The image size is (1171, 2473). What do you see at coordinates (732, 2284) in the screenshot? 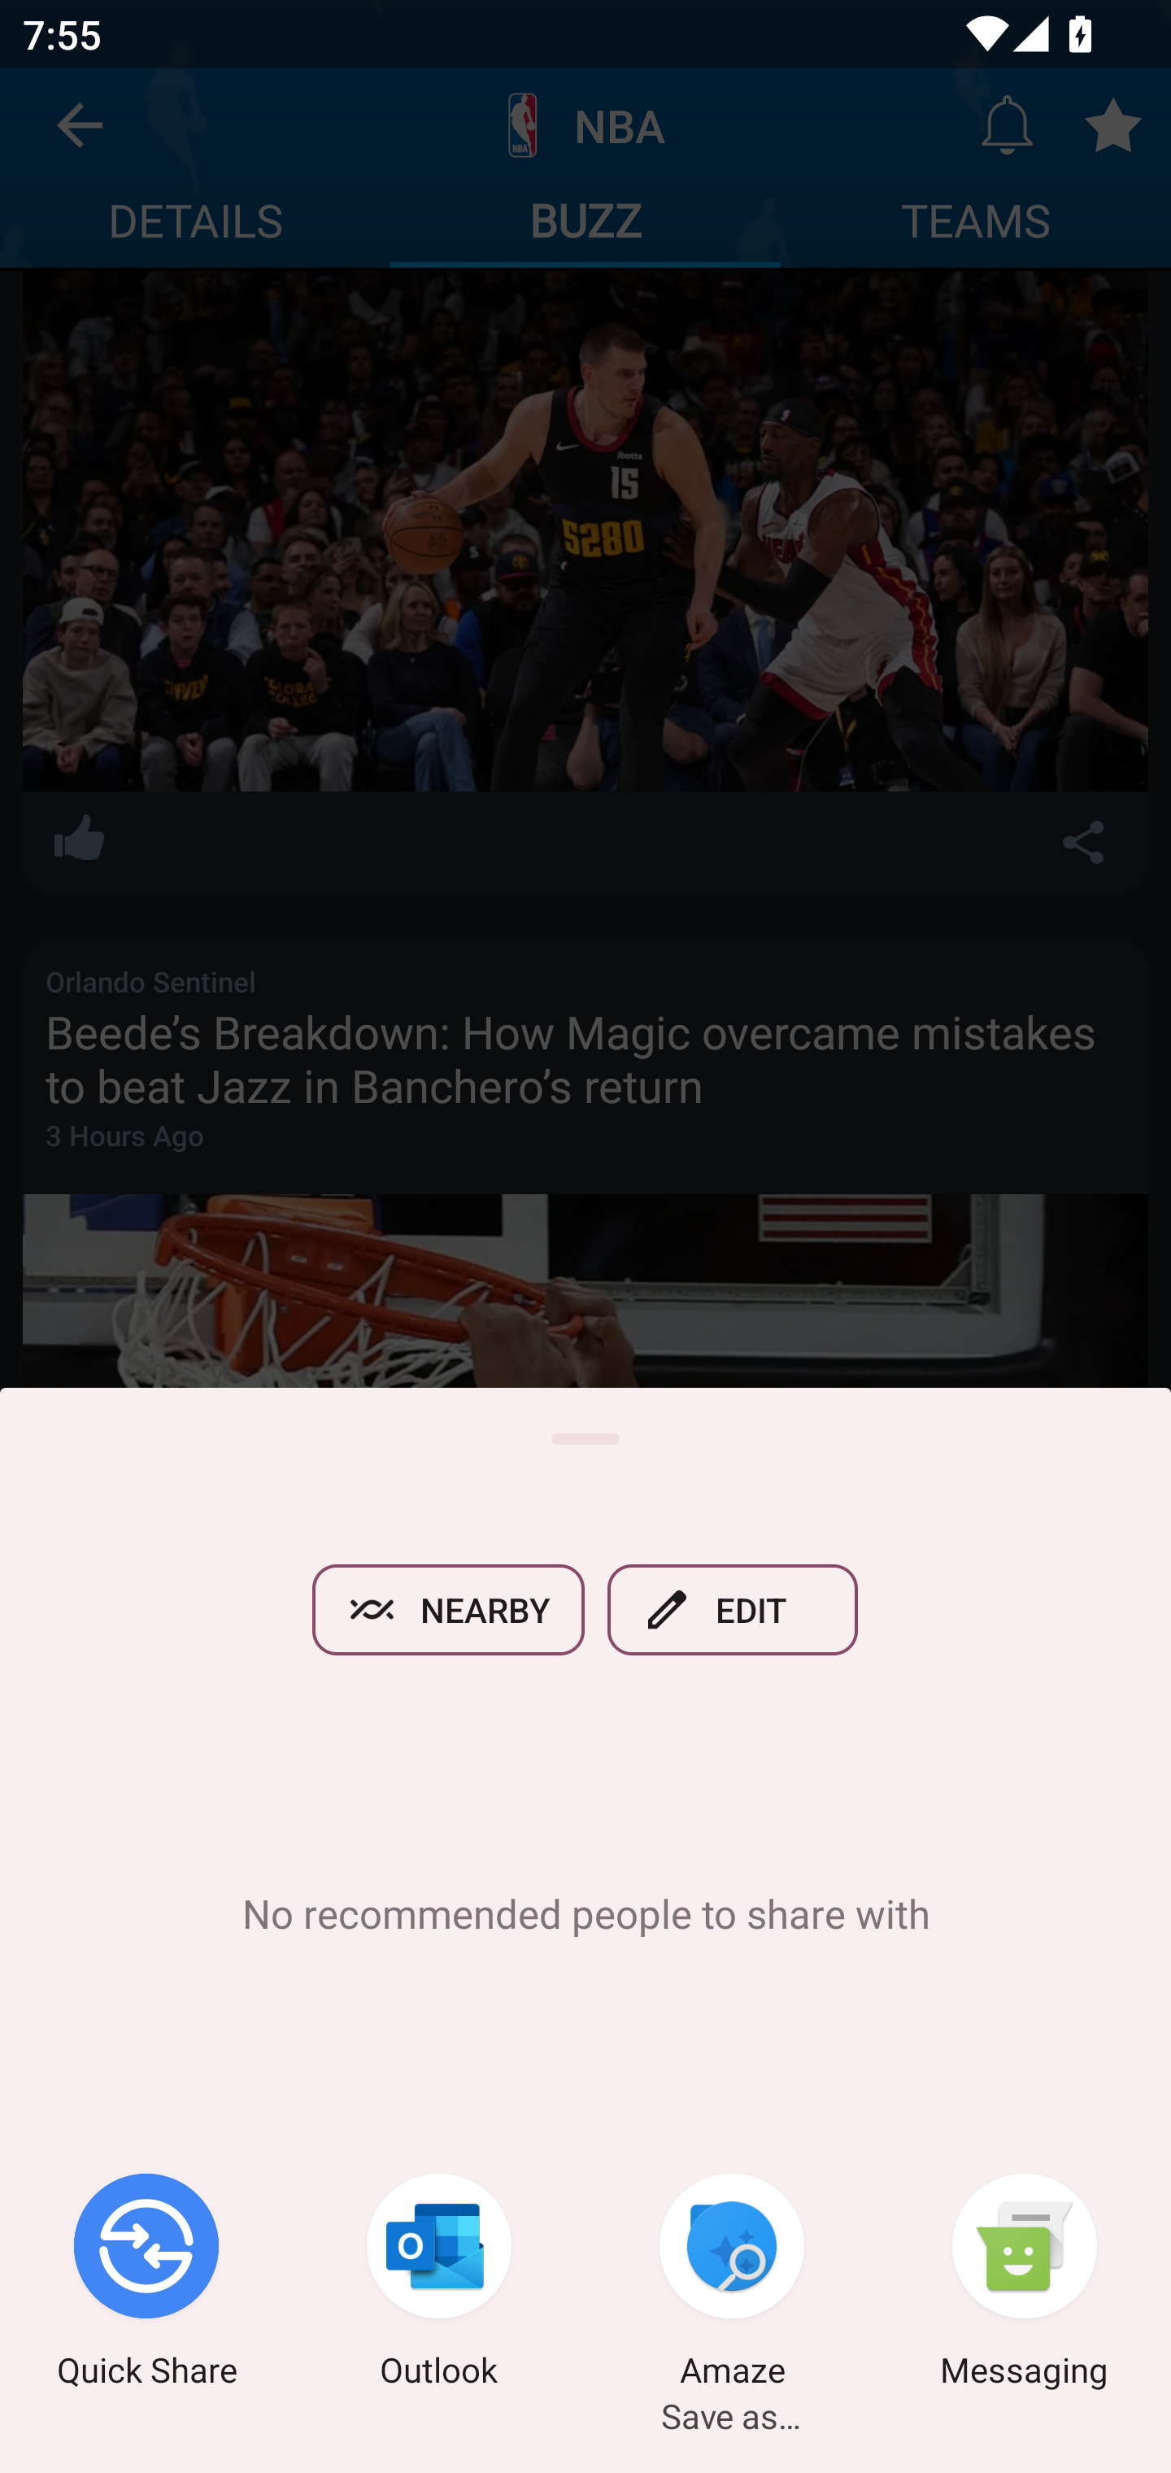
I see `Amaze Save as…` at bounding box center [732, 2284].